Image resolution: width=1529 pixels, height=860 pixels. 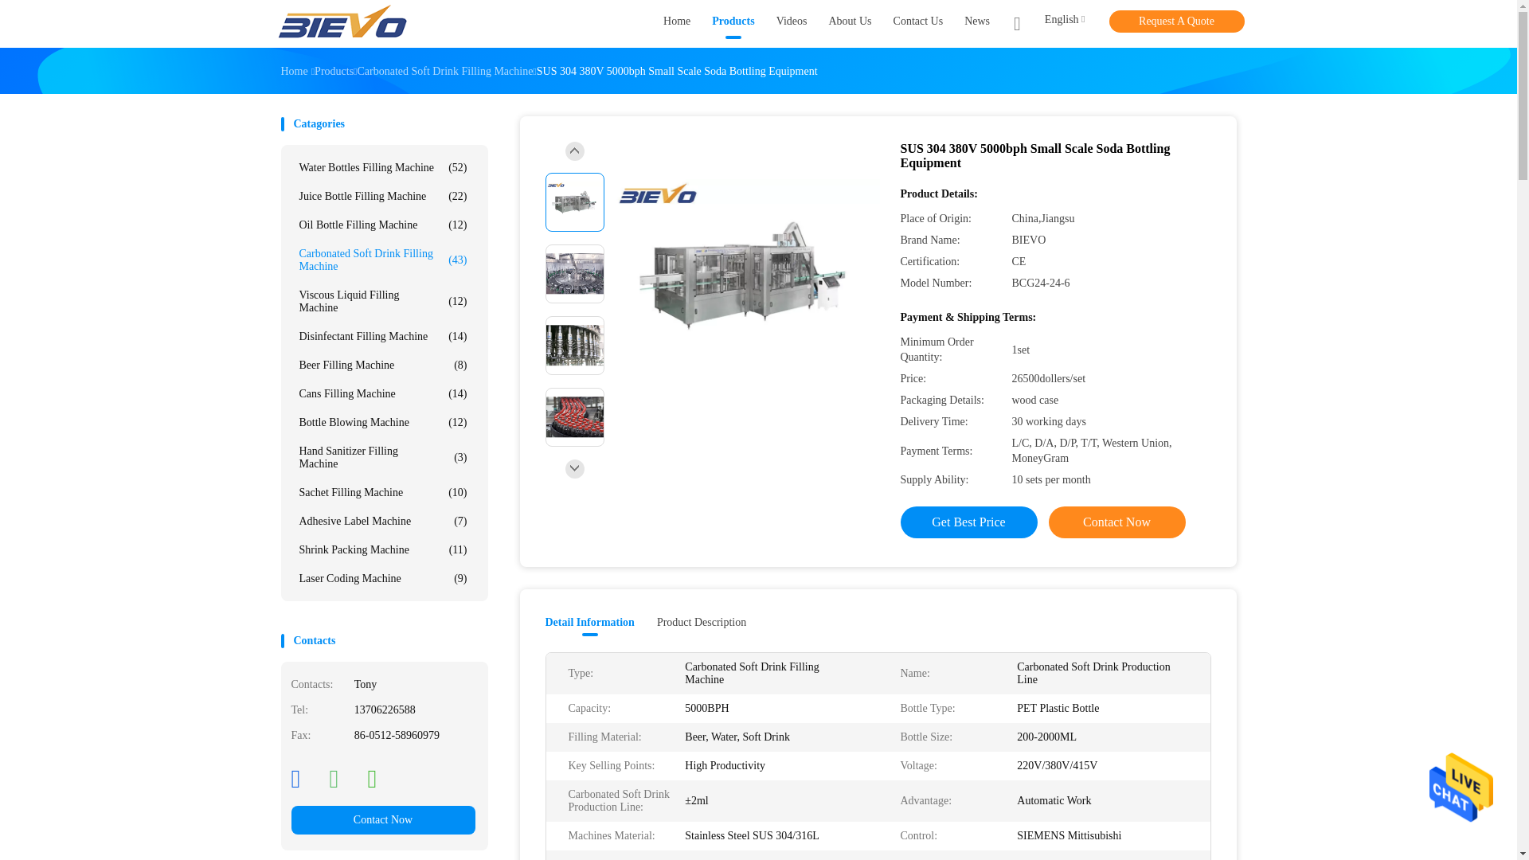 What do you see at coordinates (976, 24) in the screenshot?
I see `News` at bounding box center [976, 24].